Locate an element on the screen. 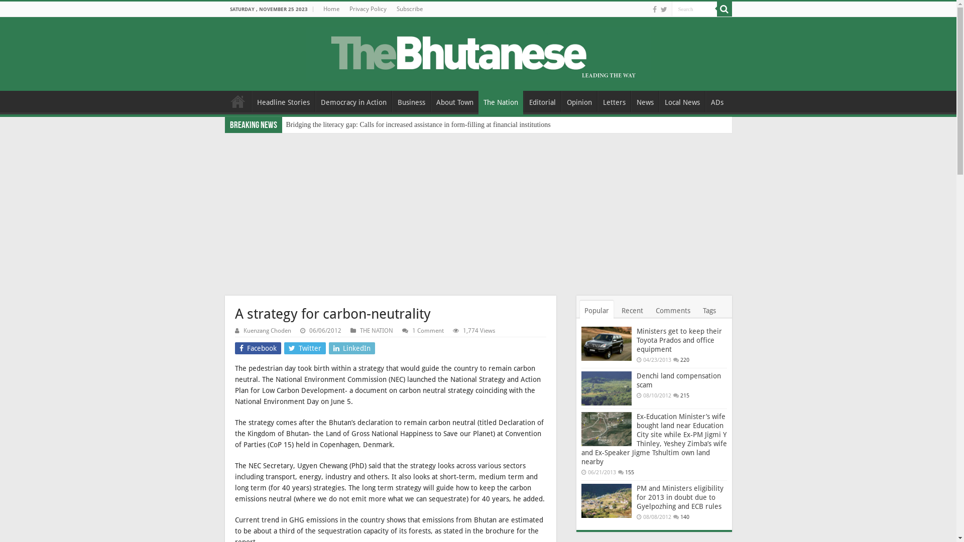 This screenshot has width=964, height=542. Letters is located at coordinates (614, 101).